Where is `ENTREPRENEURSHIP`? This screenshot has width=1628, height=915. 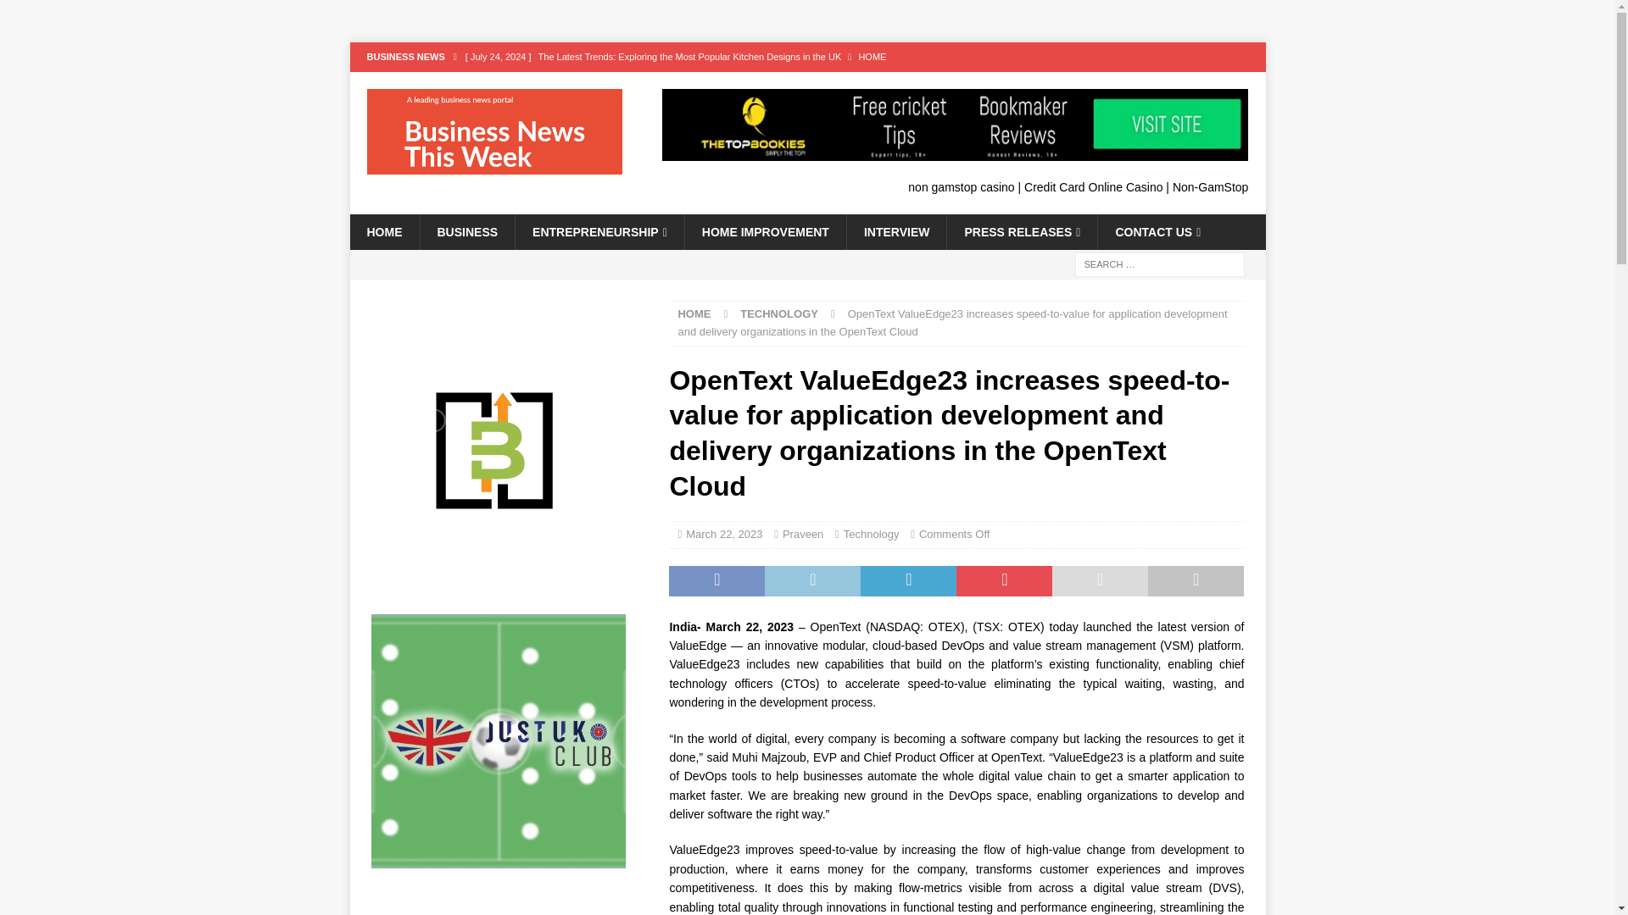 ENTREPRENEURSHIP is located at coordinates (599, 231).